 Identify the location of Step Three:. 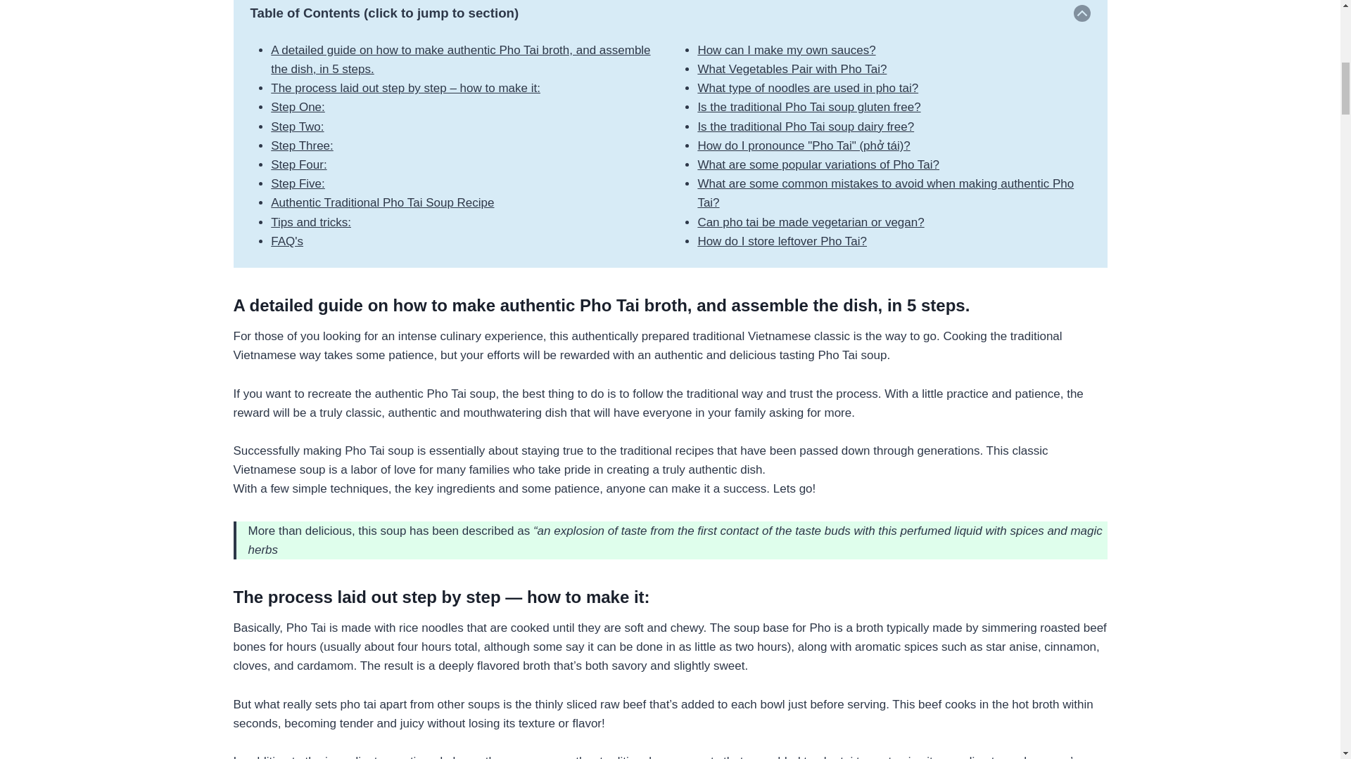
(303, 145).